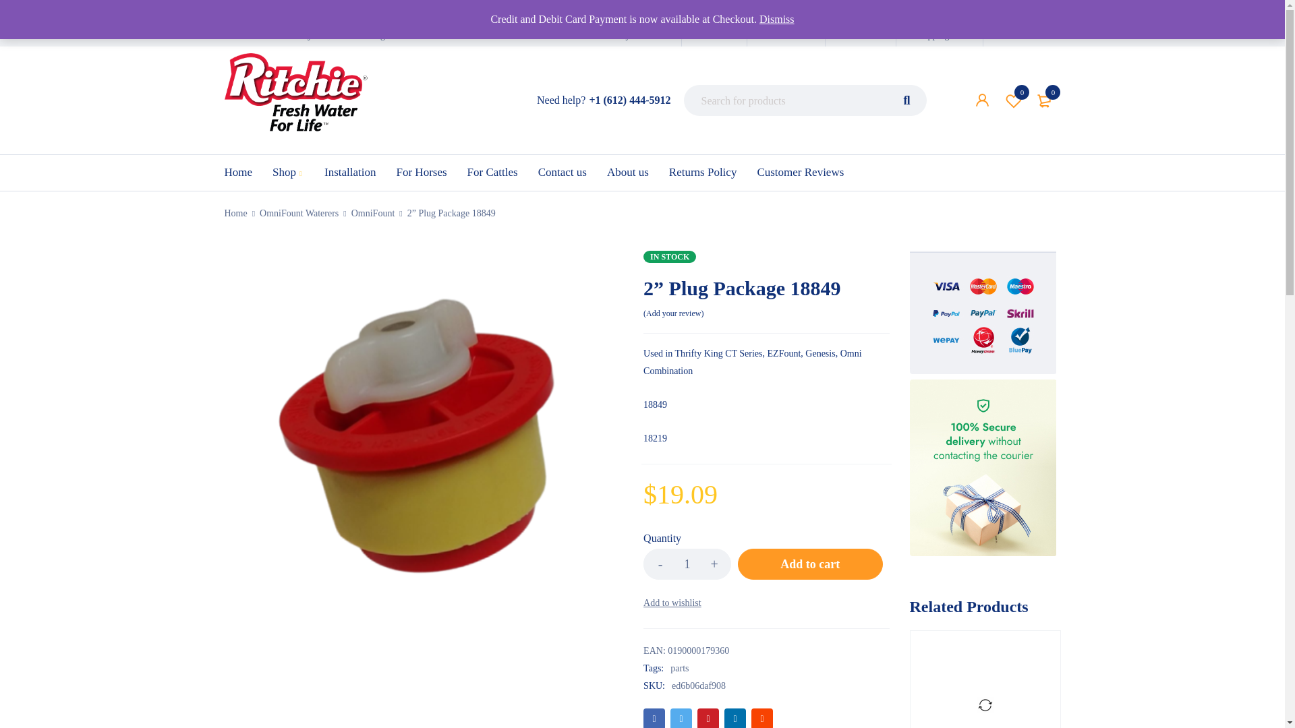  What do you see at coordinates (939, 35) in the screenshot?
I see `Ritchie` at bounding box center [939, 35].